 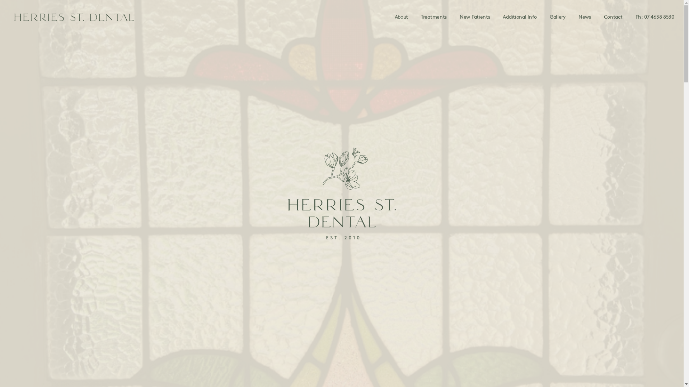 I want to click on About, so click(x=402, y=16).